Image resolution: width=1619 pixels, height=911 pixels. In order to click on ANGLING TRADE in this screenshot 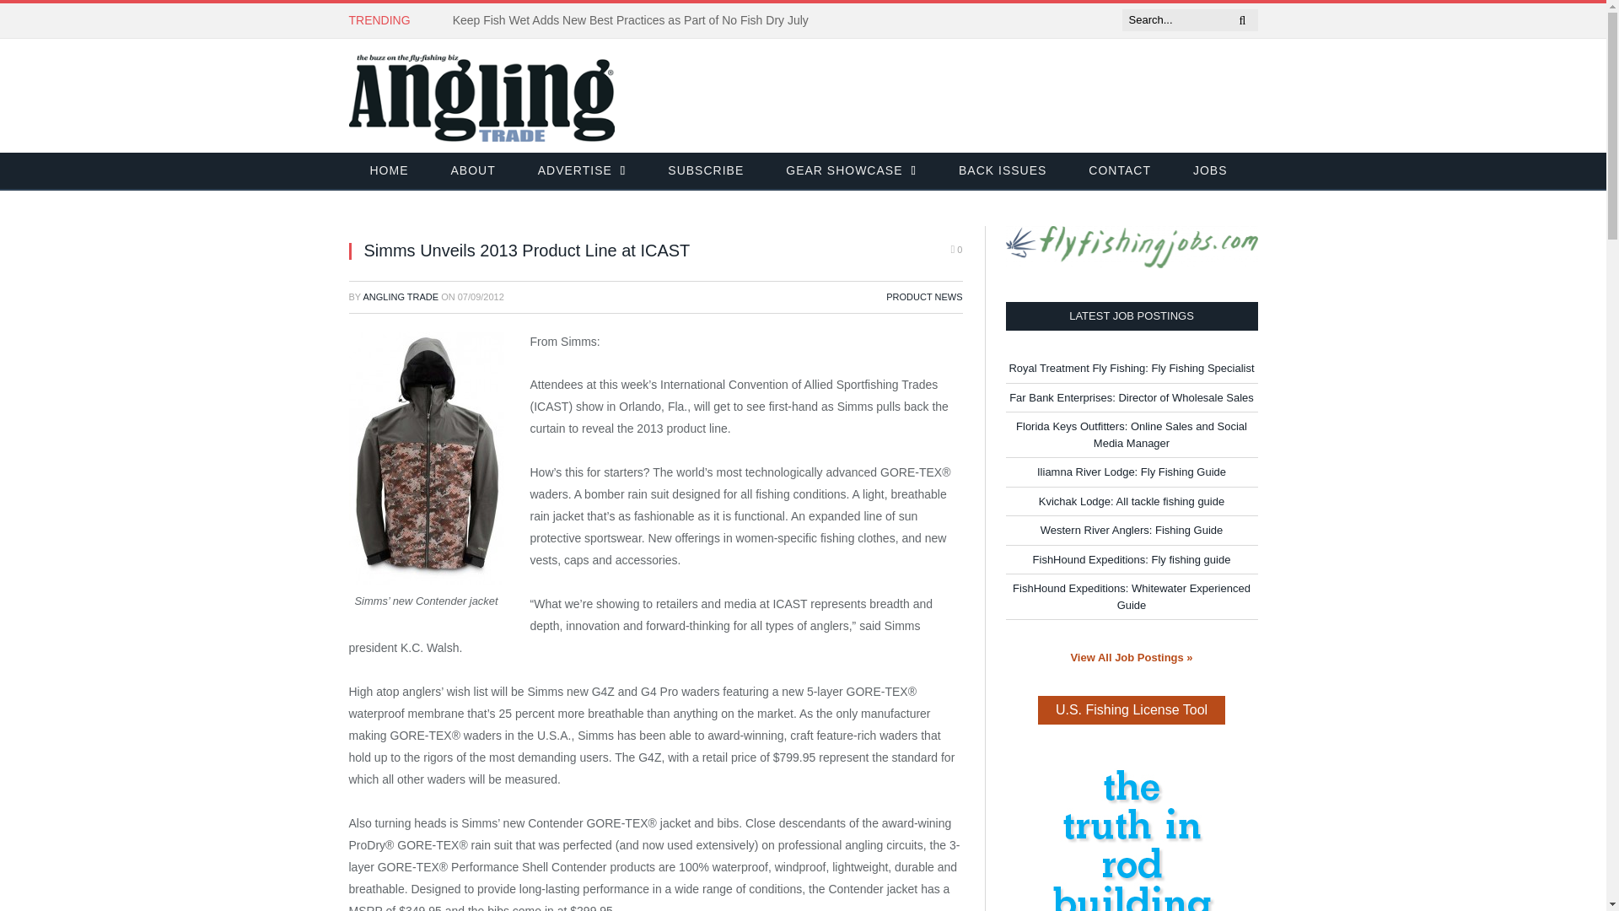, I will do `click(401, 296)`.